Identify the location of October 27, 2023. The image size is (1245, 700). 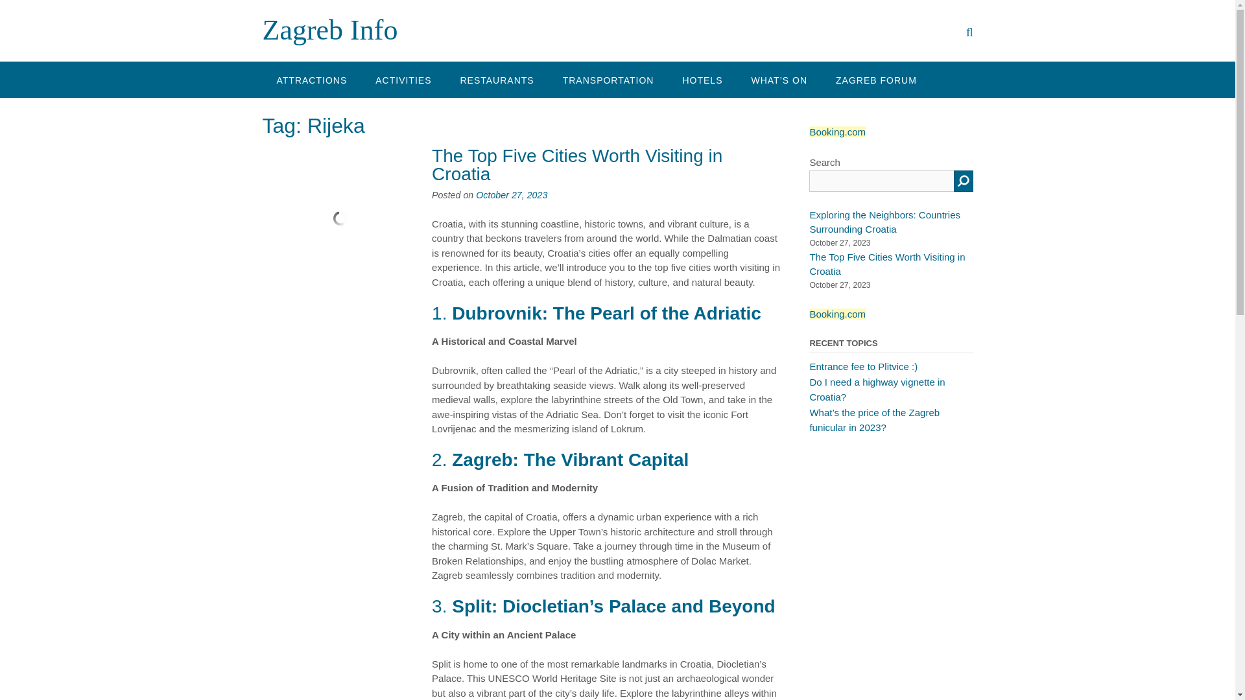
(511, 194).